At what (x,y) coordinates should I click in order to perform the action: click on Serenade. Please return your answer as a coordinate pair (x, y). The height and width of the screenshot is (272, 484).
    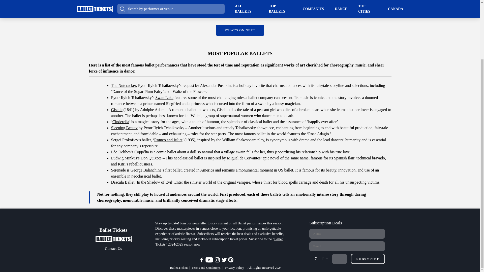
    Looking at the image, I should click on (118, 170).